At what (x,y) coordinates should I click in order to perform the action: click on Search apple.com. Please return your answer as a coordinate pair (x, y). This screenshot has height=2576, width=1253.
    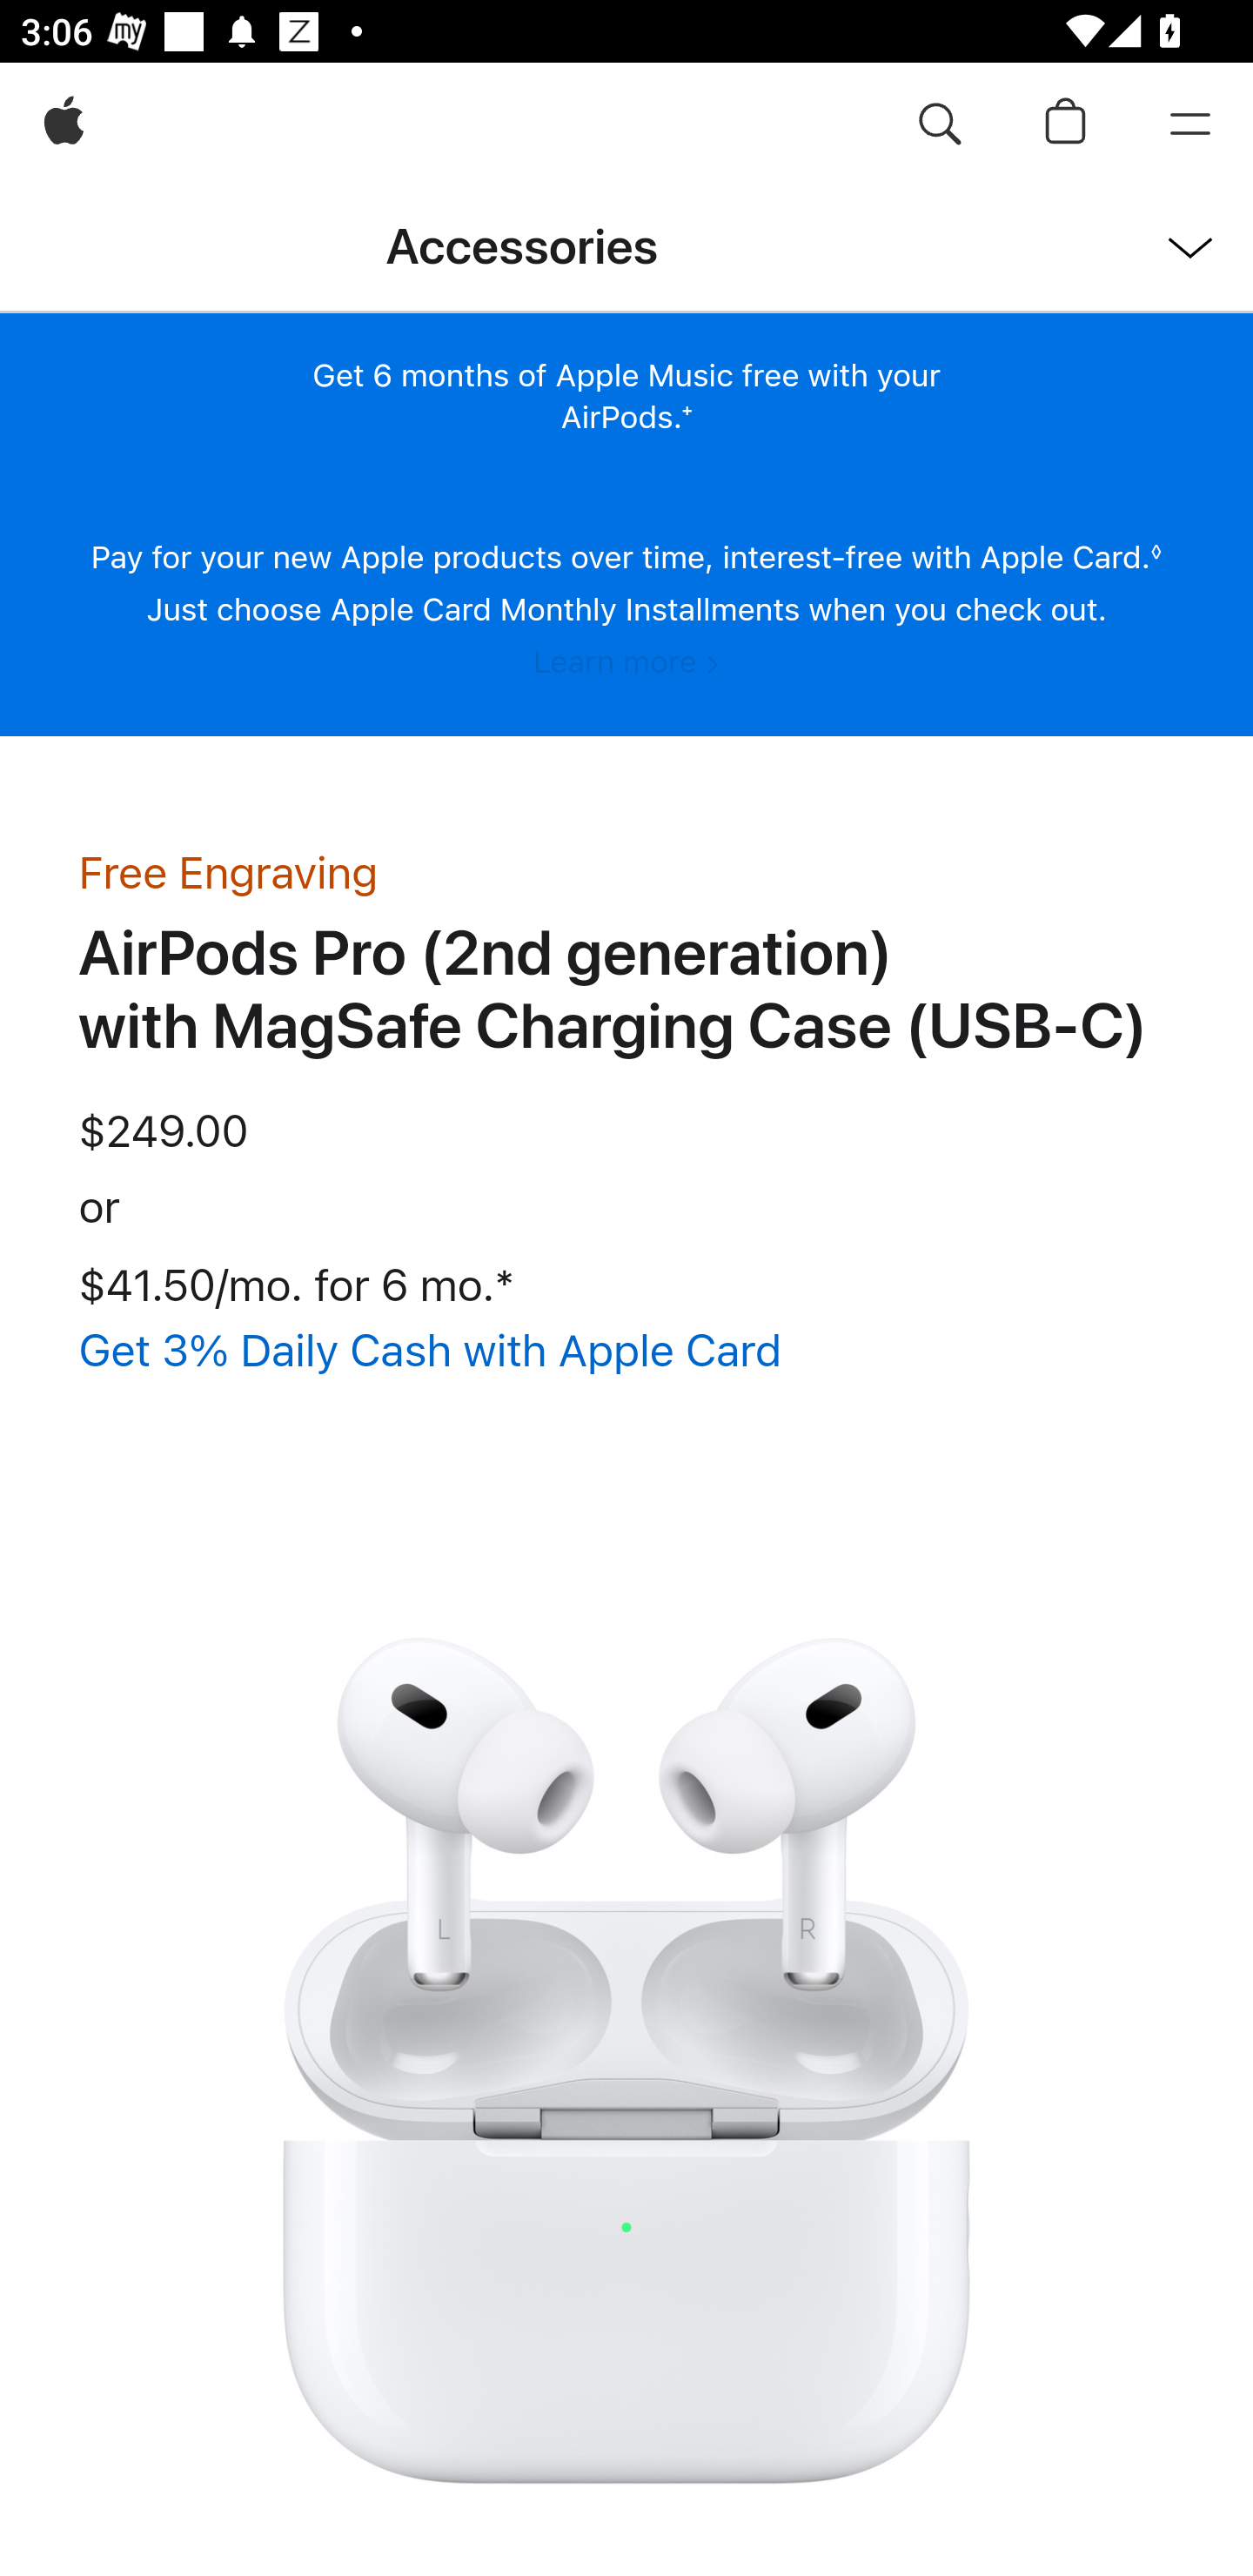
    Looking at the image, I should click on (940, 125).